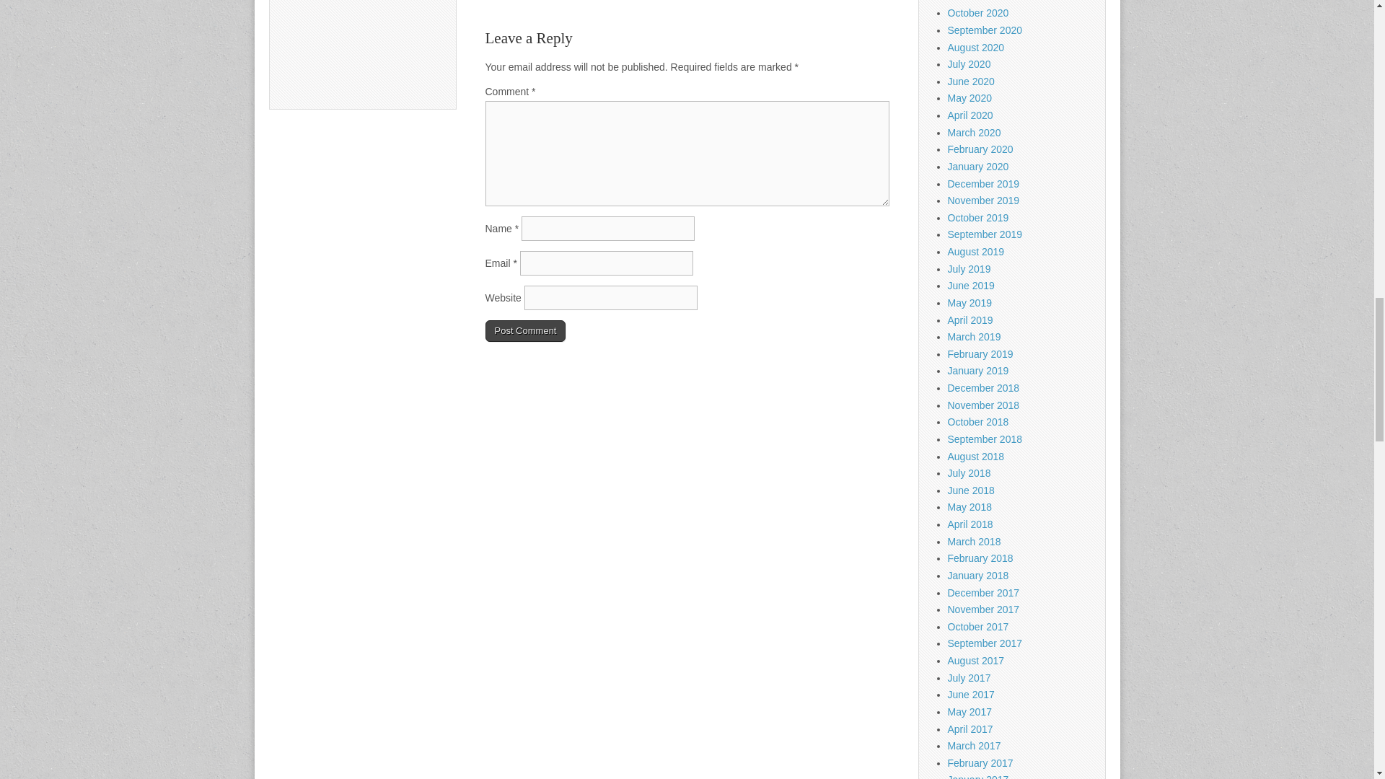 Image resolution: width=1385 pixels, height=779 pixels. What do you see at coordinates (525, 330) in the screenshot?
I see `Post Comment` at bounding box center [525, 330].